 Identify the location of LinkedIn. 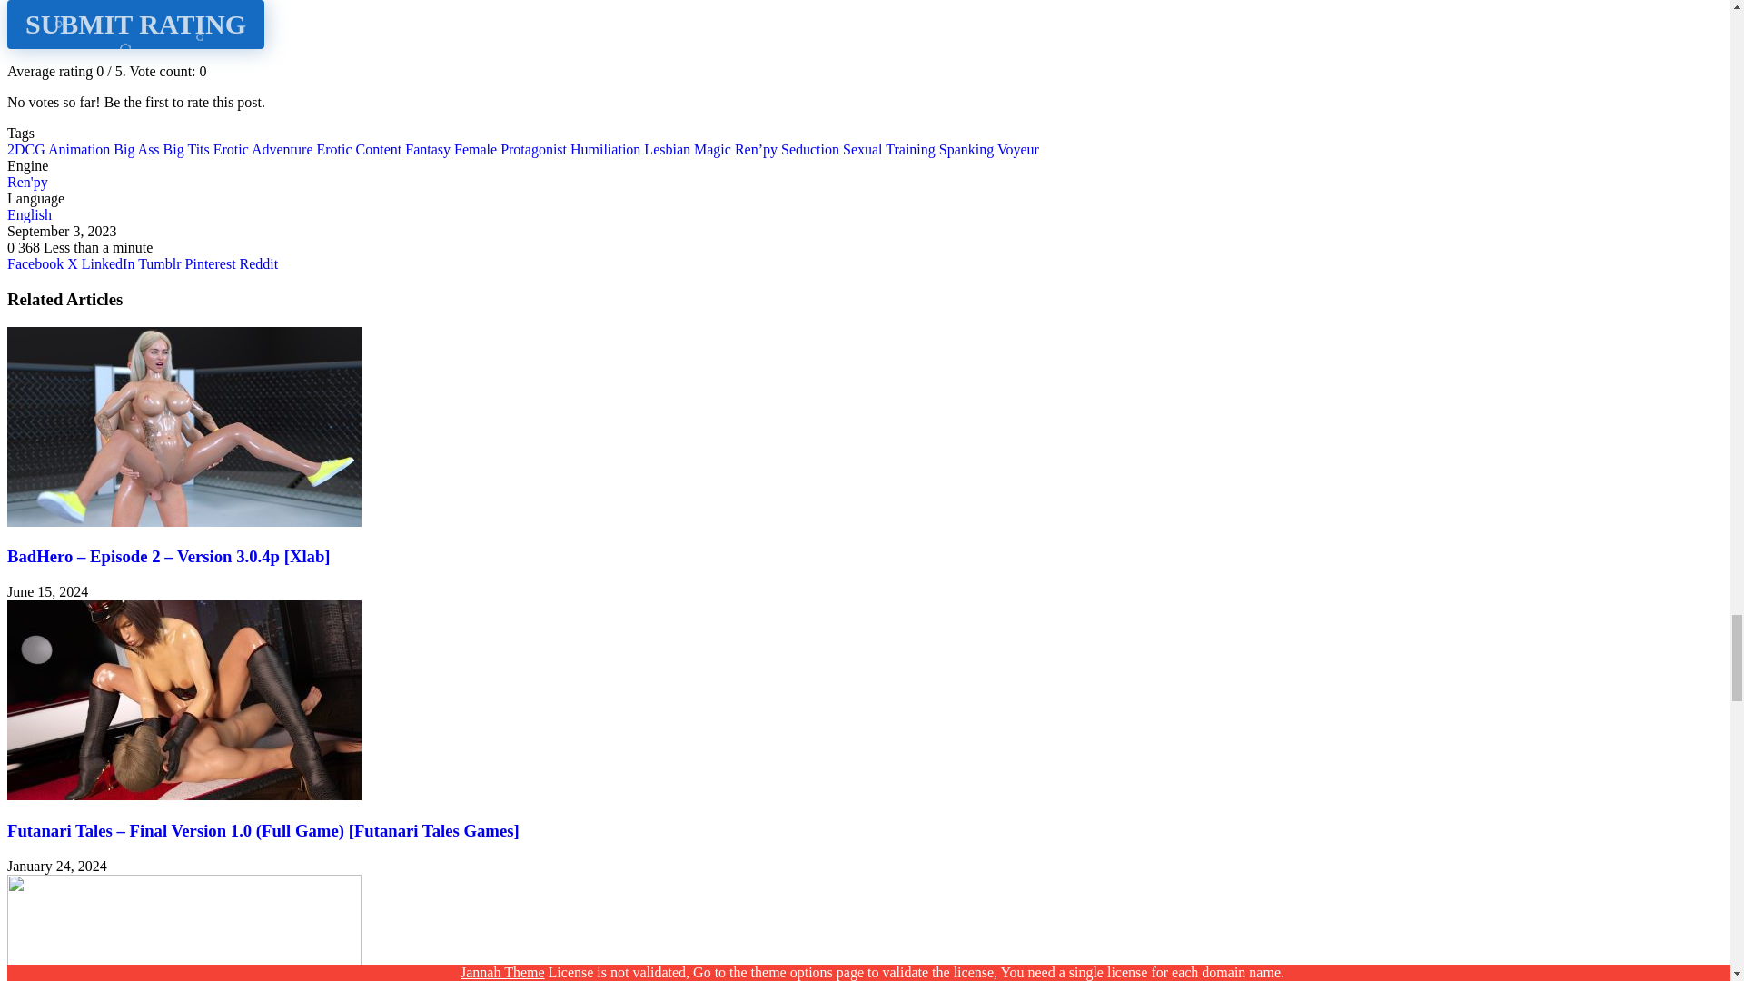
(109, 263).